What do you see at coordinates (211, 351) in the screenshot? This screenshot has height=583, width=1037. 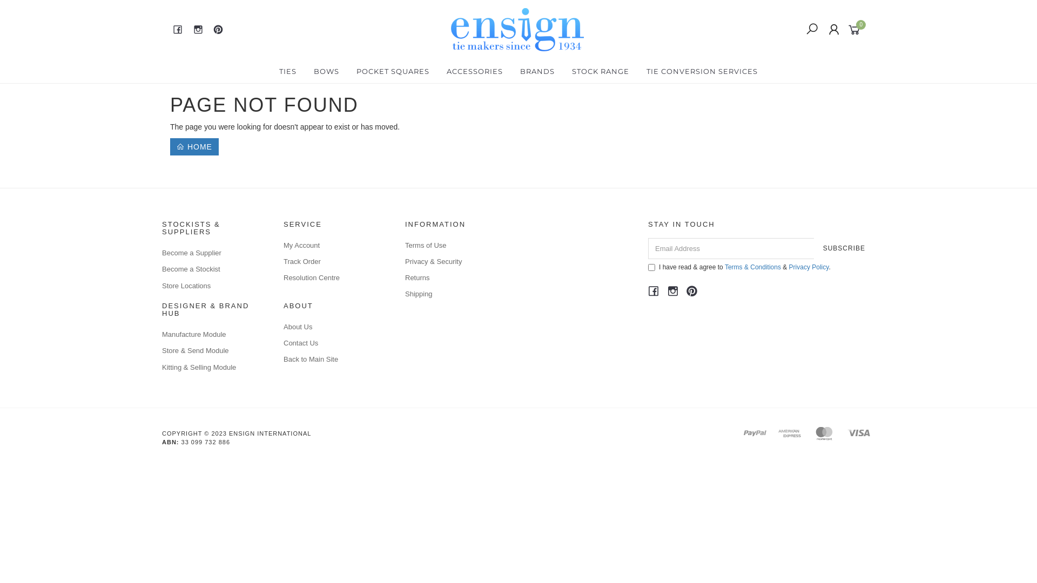 I see `Store & Send Module` at bounding box center [211, 351].